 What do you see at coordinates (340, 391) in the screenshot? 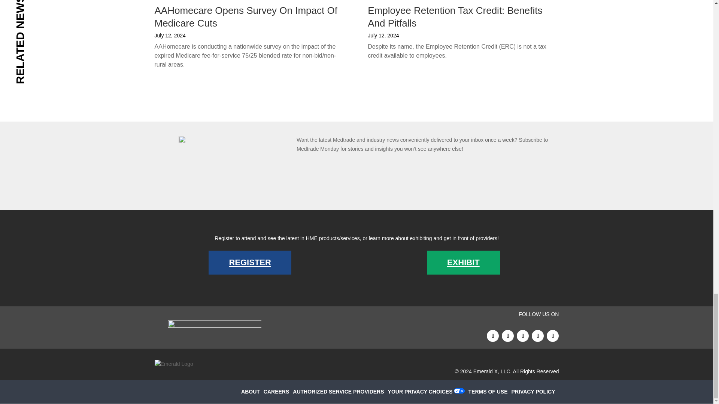
I see `authorized-service-providers` at bounding box center [340, 391].